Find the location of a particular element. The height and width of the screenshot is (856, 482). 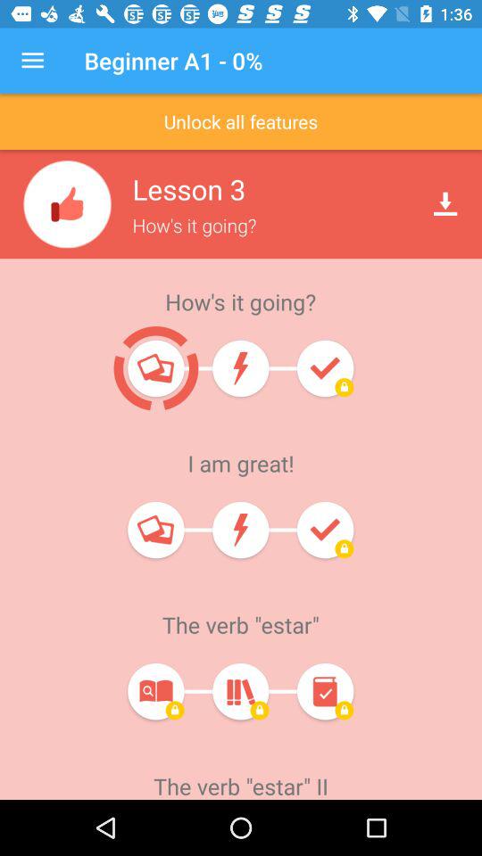

scroll until unlock all features icon is located at coordinates (241, 121).